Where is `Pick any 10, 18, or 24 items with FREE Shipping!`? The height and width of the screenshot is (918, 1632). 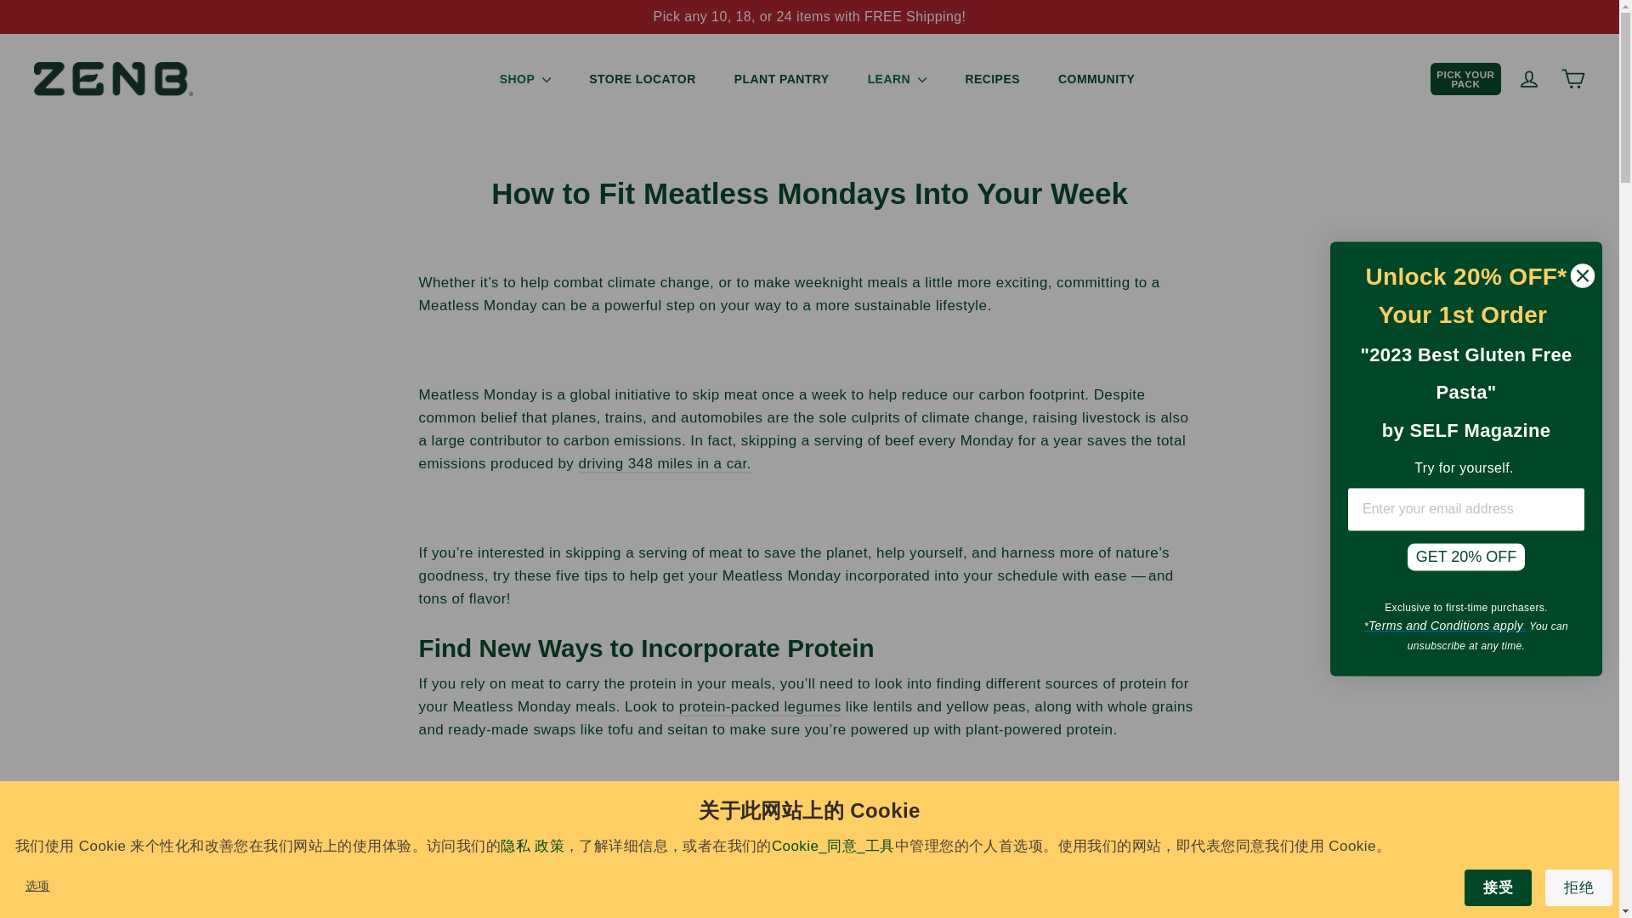
Pick any 10, 18, or 24 items with FREE Shipping! is located at coordinates (809, 16).